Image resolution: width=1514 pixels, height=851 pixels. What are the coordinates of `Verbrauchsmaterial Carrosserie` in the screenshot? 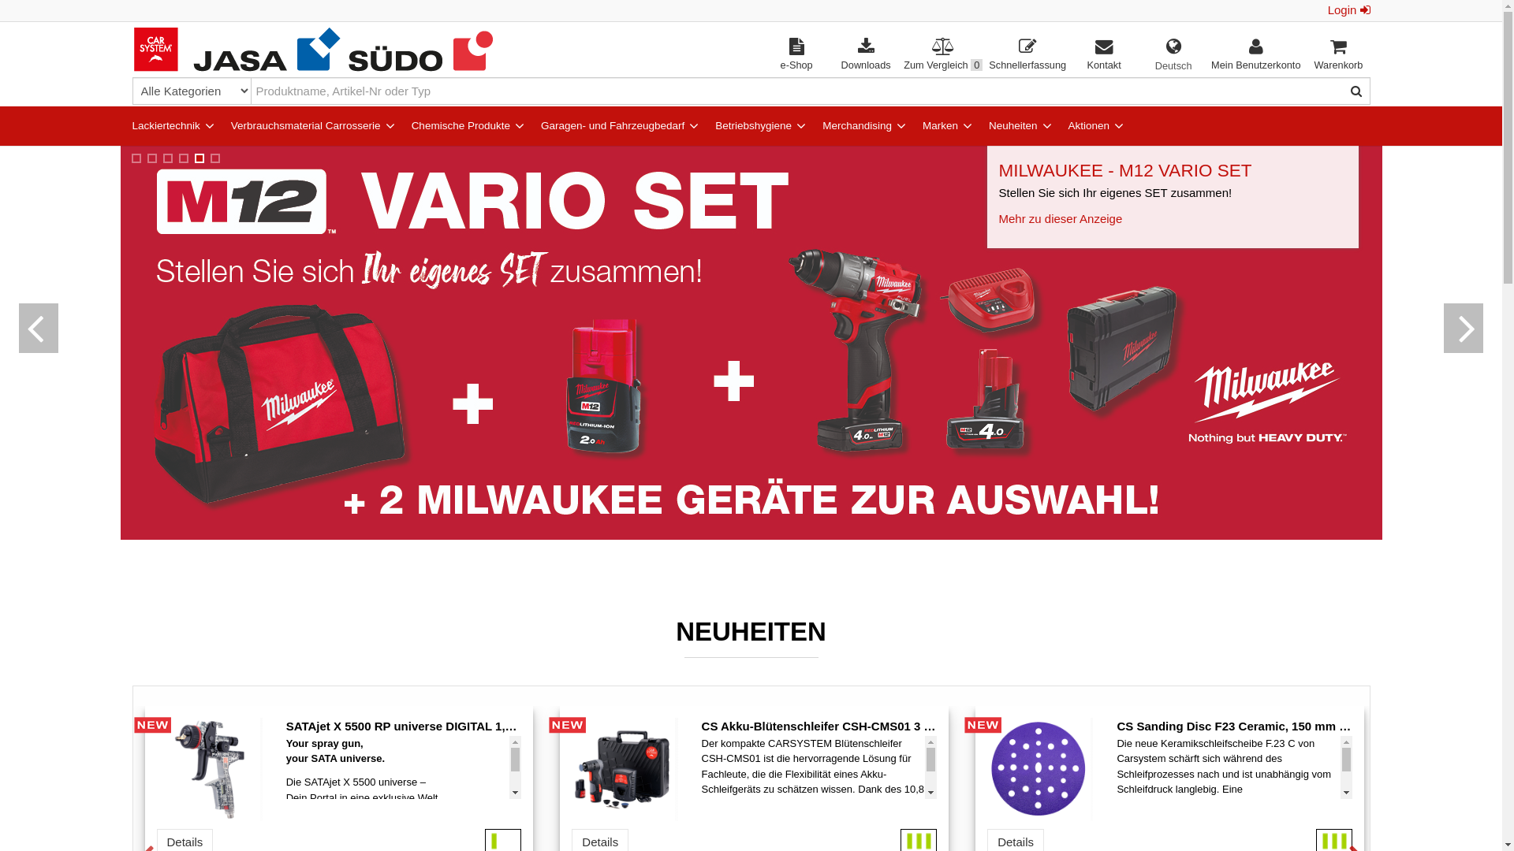 It's located at (300, 125).